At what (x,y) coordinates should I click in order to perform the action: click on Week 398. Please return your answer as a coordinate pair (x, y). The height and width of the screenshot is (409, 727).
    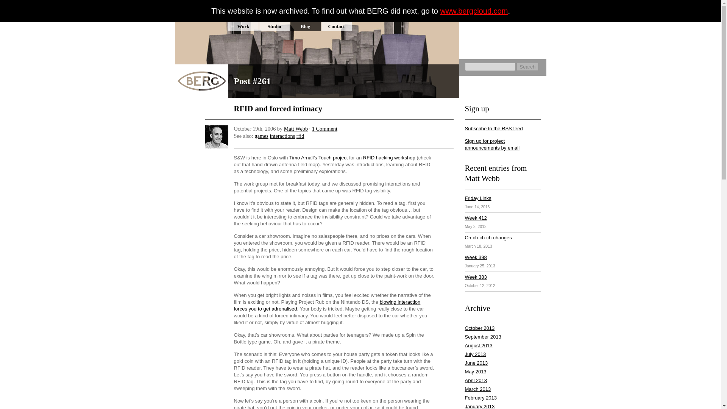
    Looking at the image, I should click on (476, 257).